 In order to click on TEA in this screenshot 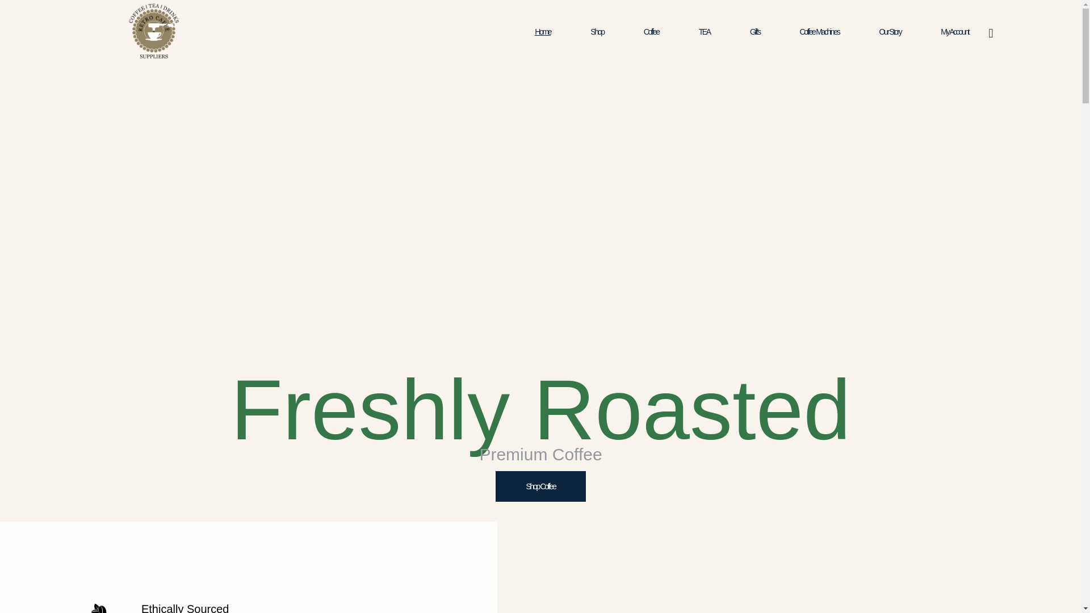, I will do `click(704, 31)`.